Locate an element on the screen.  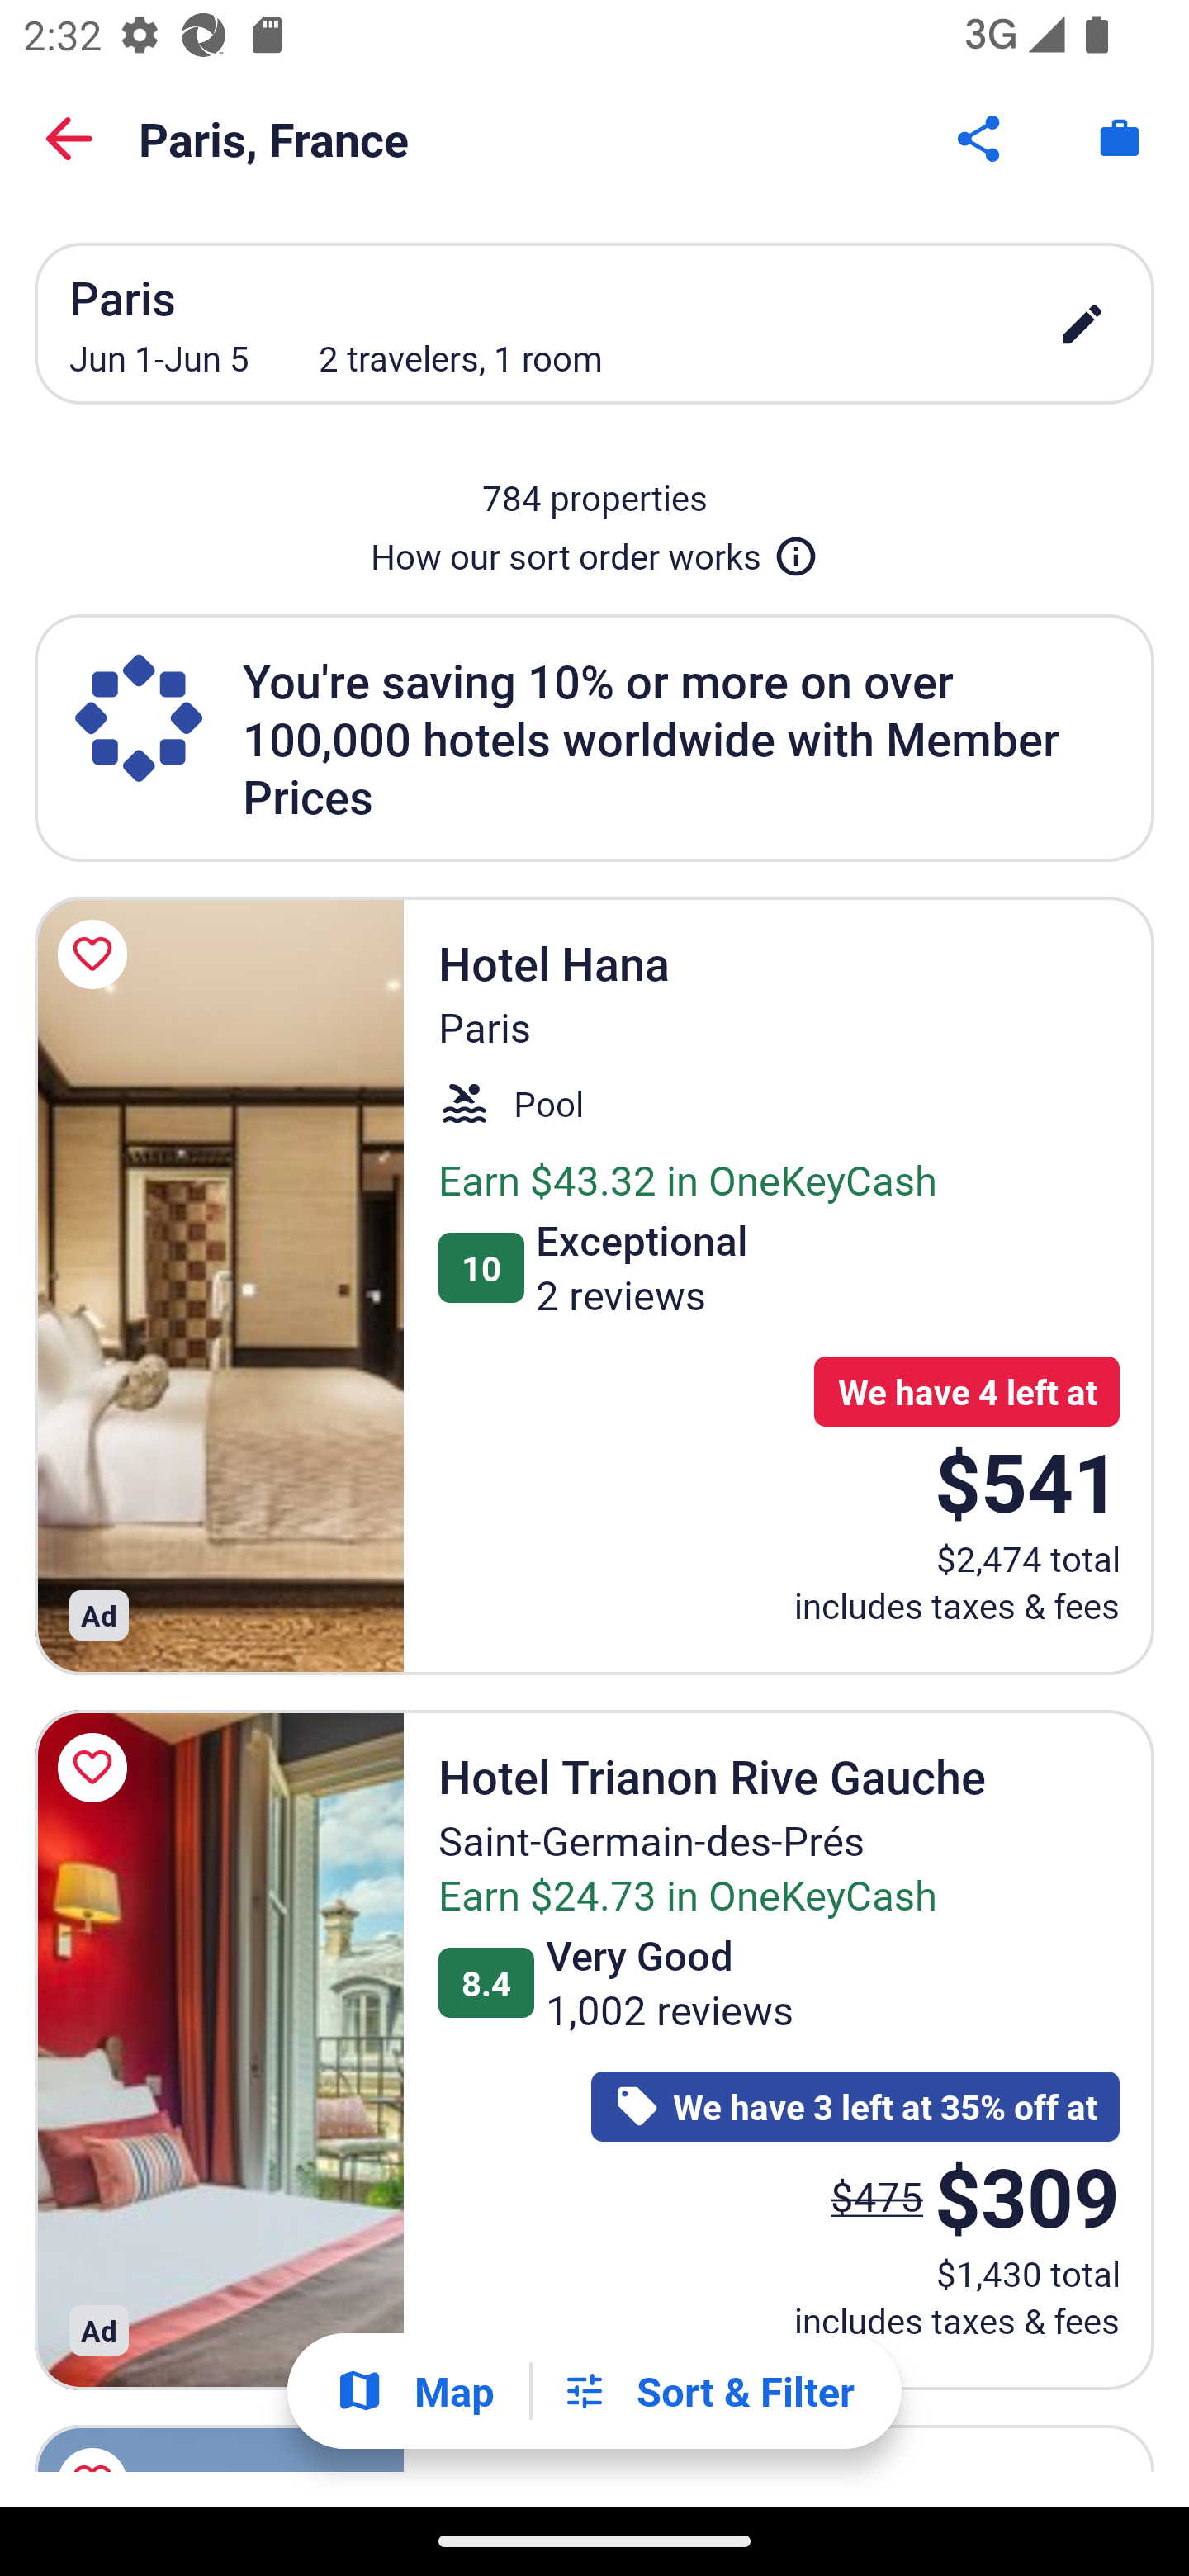
Share Button is located at coordinates (981, 139).